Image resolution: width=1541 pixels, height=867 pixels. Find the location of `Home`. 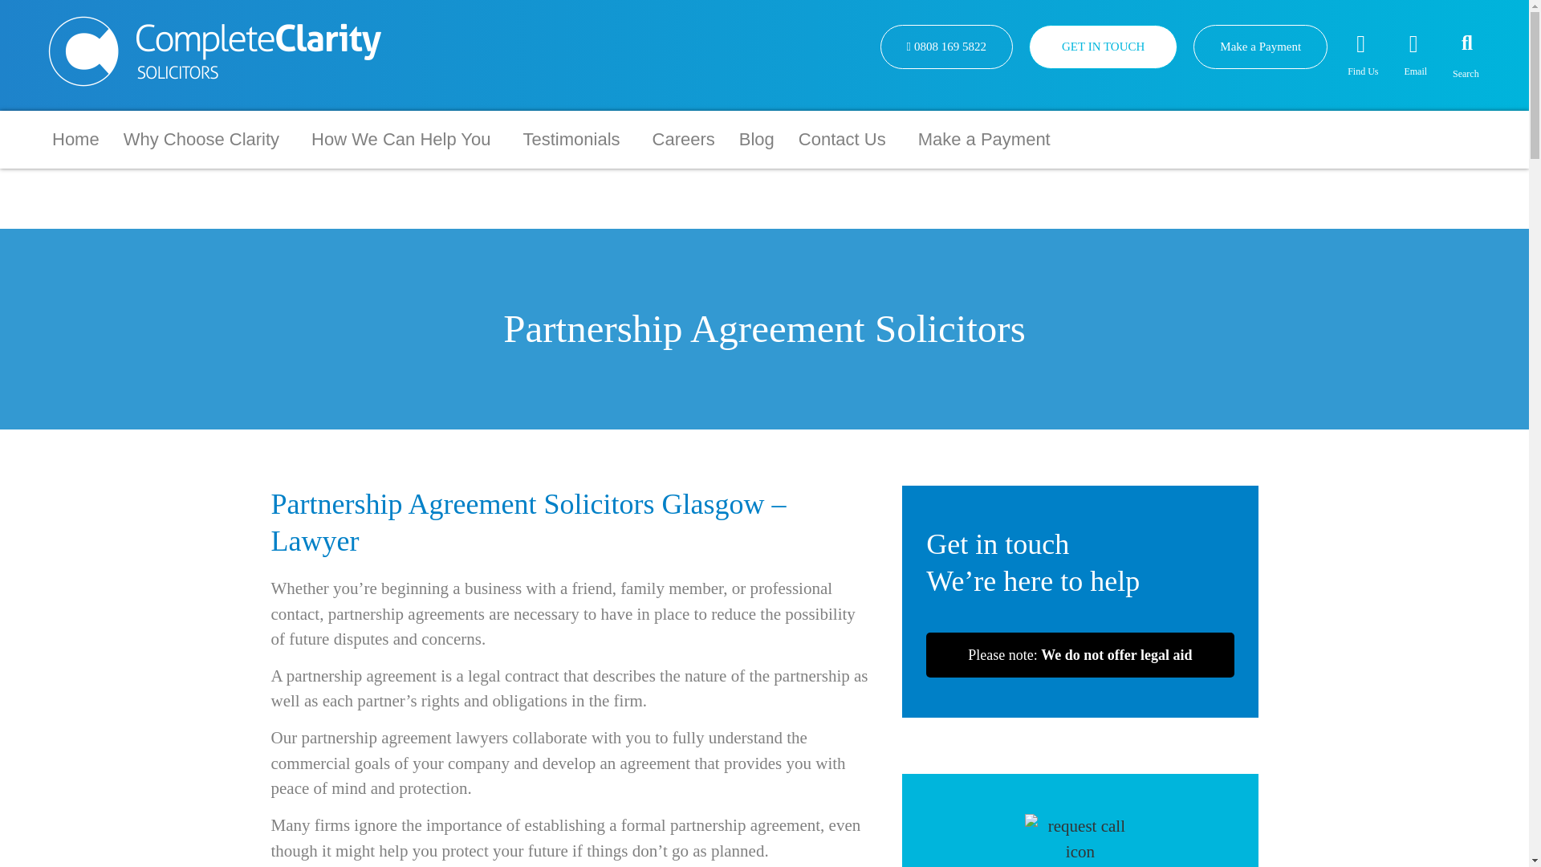

Home is located at coordinates (75, 139).